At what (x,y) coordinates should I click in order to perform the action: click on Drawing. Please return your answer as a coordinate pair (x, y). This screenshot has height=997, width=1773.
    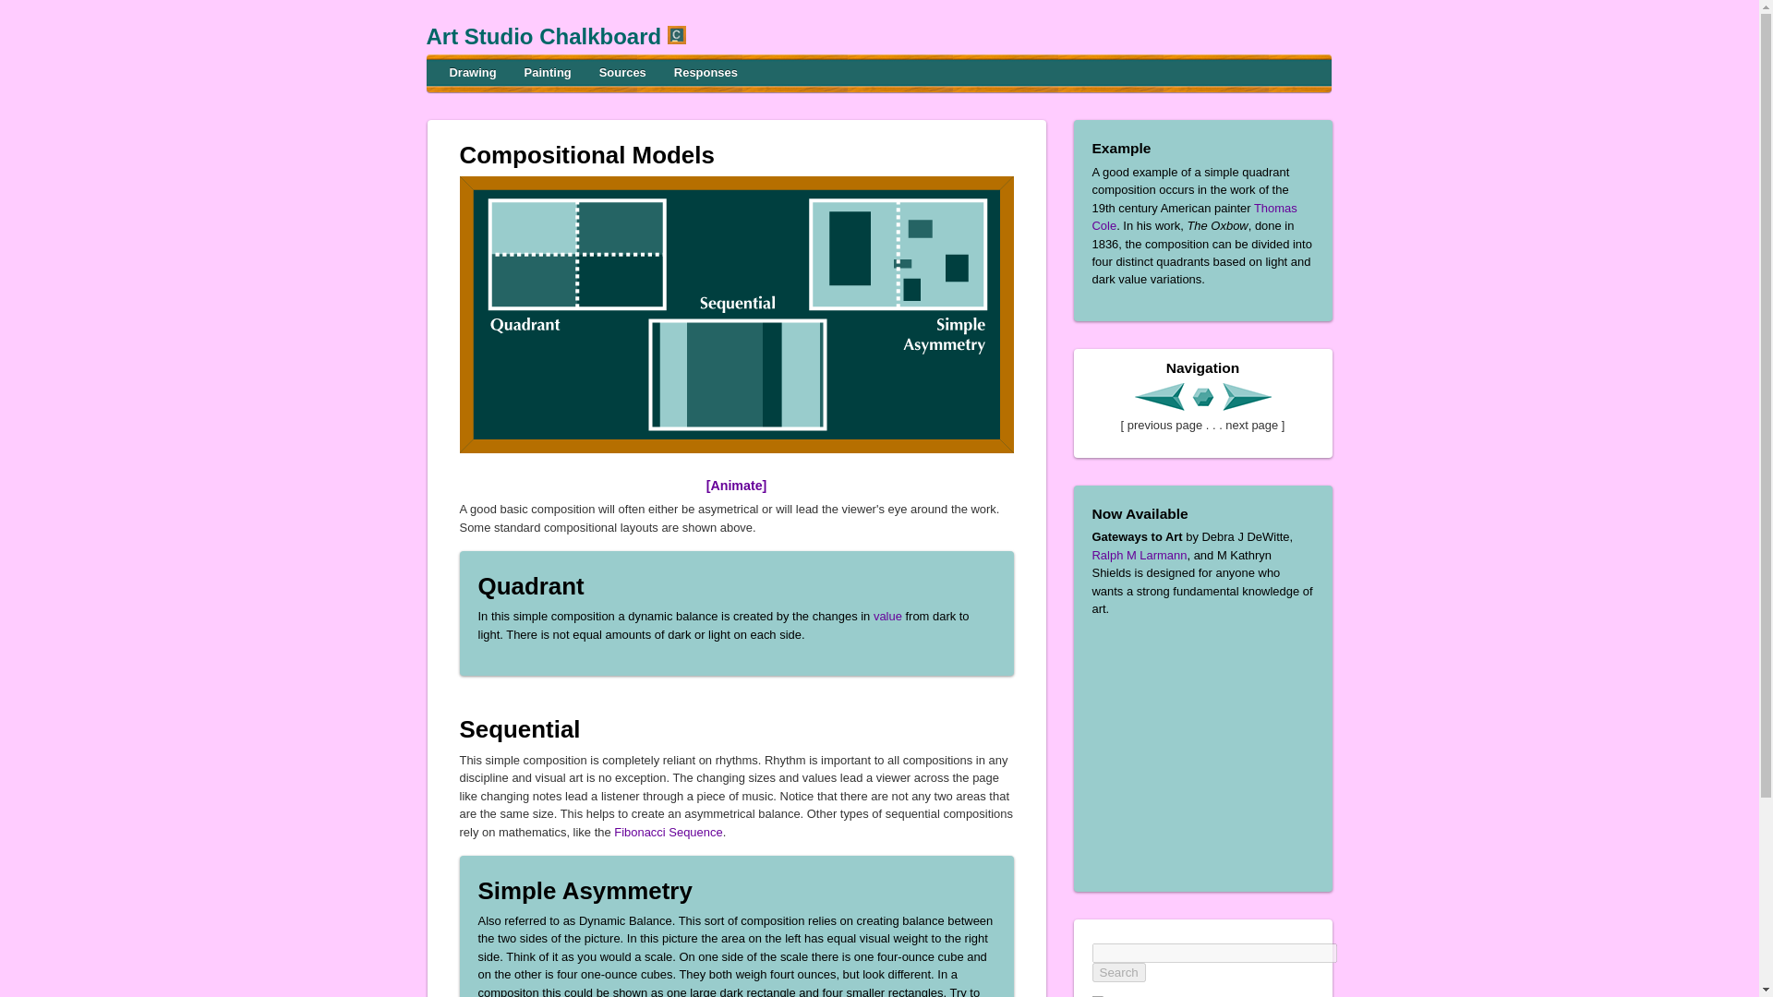
    Looking at the image, I should click on (473, 74).